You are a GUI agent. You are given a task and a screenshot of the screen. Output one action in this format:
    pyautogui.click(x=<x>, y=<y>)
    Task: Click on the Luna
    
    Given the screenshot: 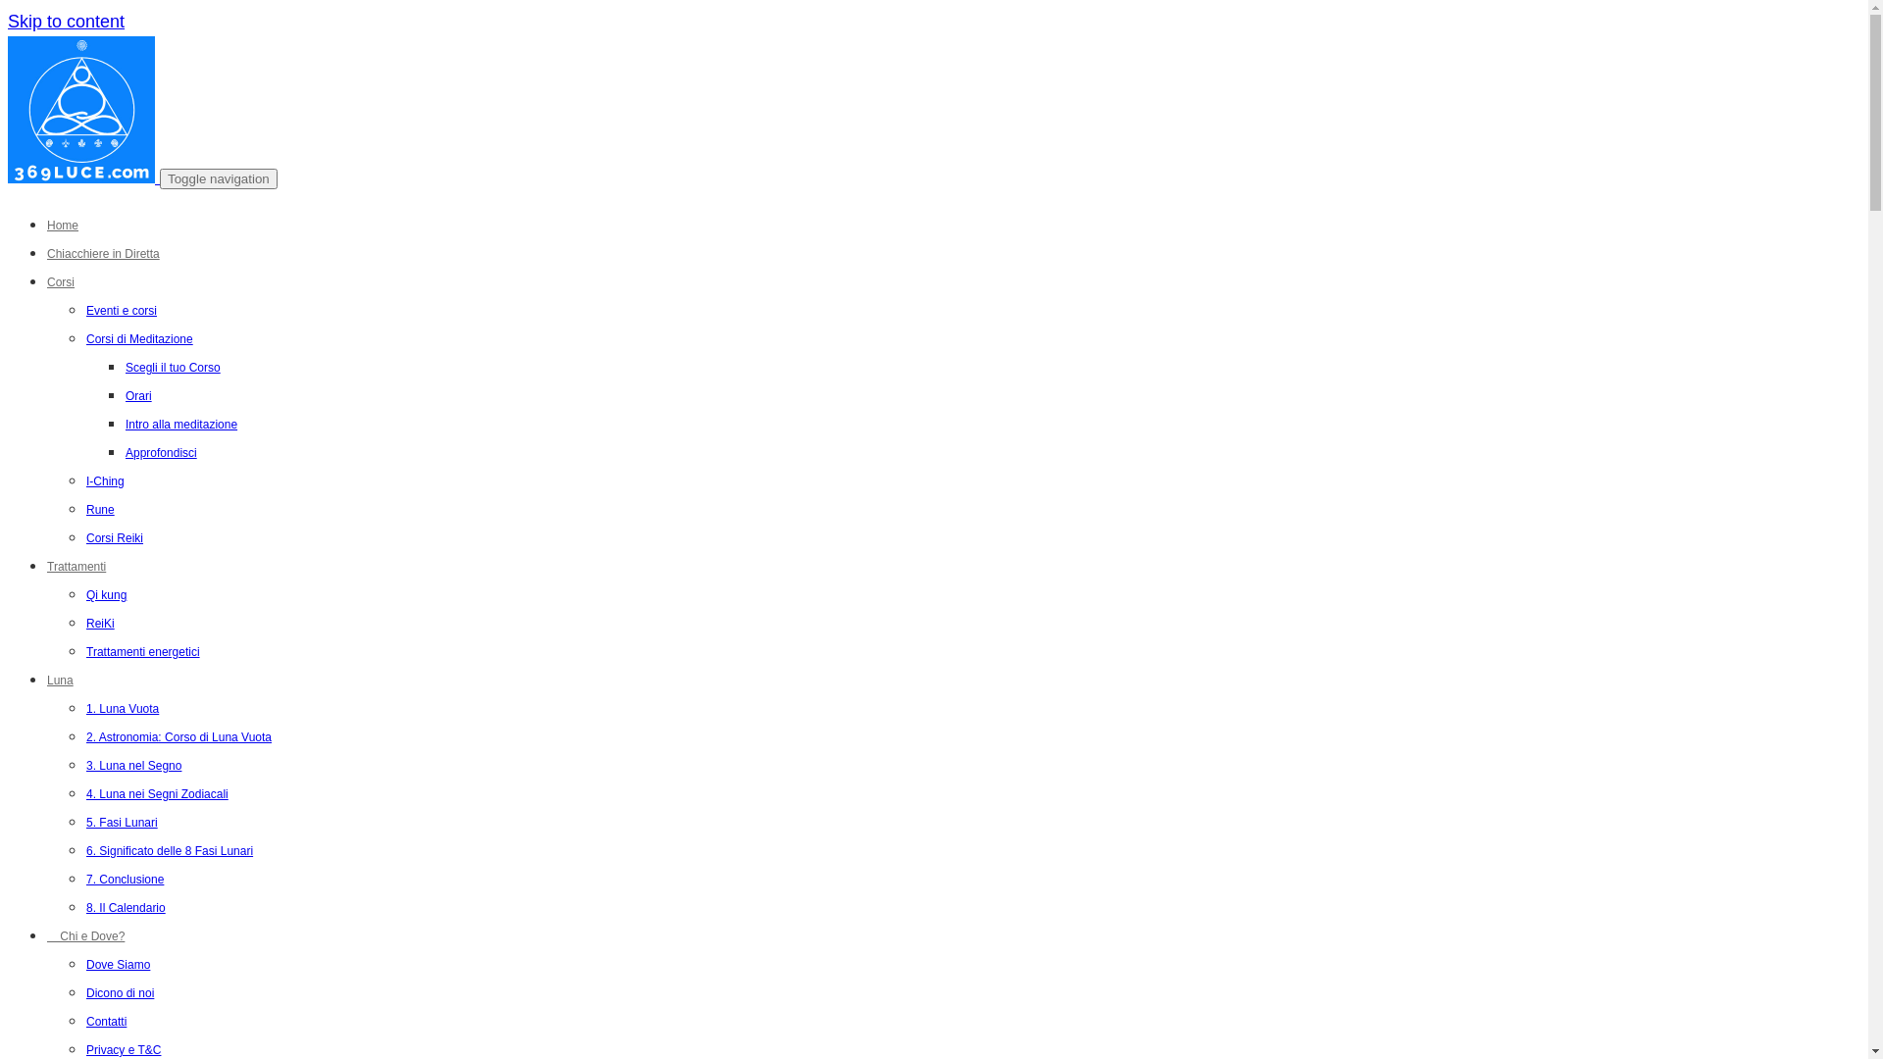 What is the action you would take?
    pyautogui.click(x=61, y=681)
    